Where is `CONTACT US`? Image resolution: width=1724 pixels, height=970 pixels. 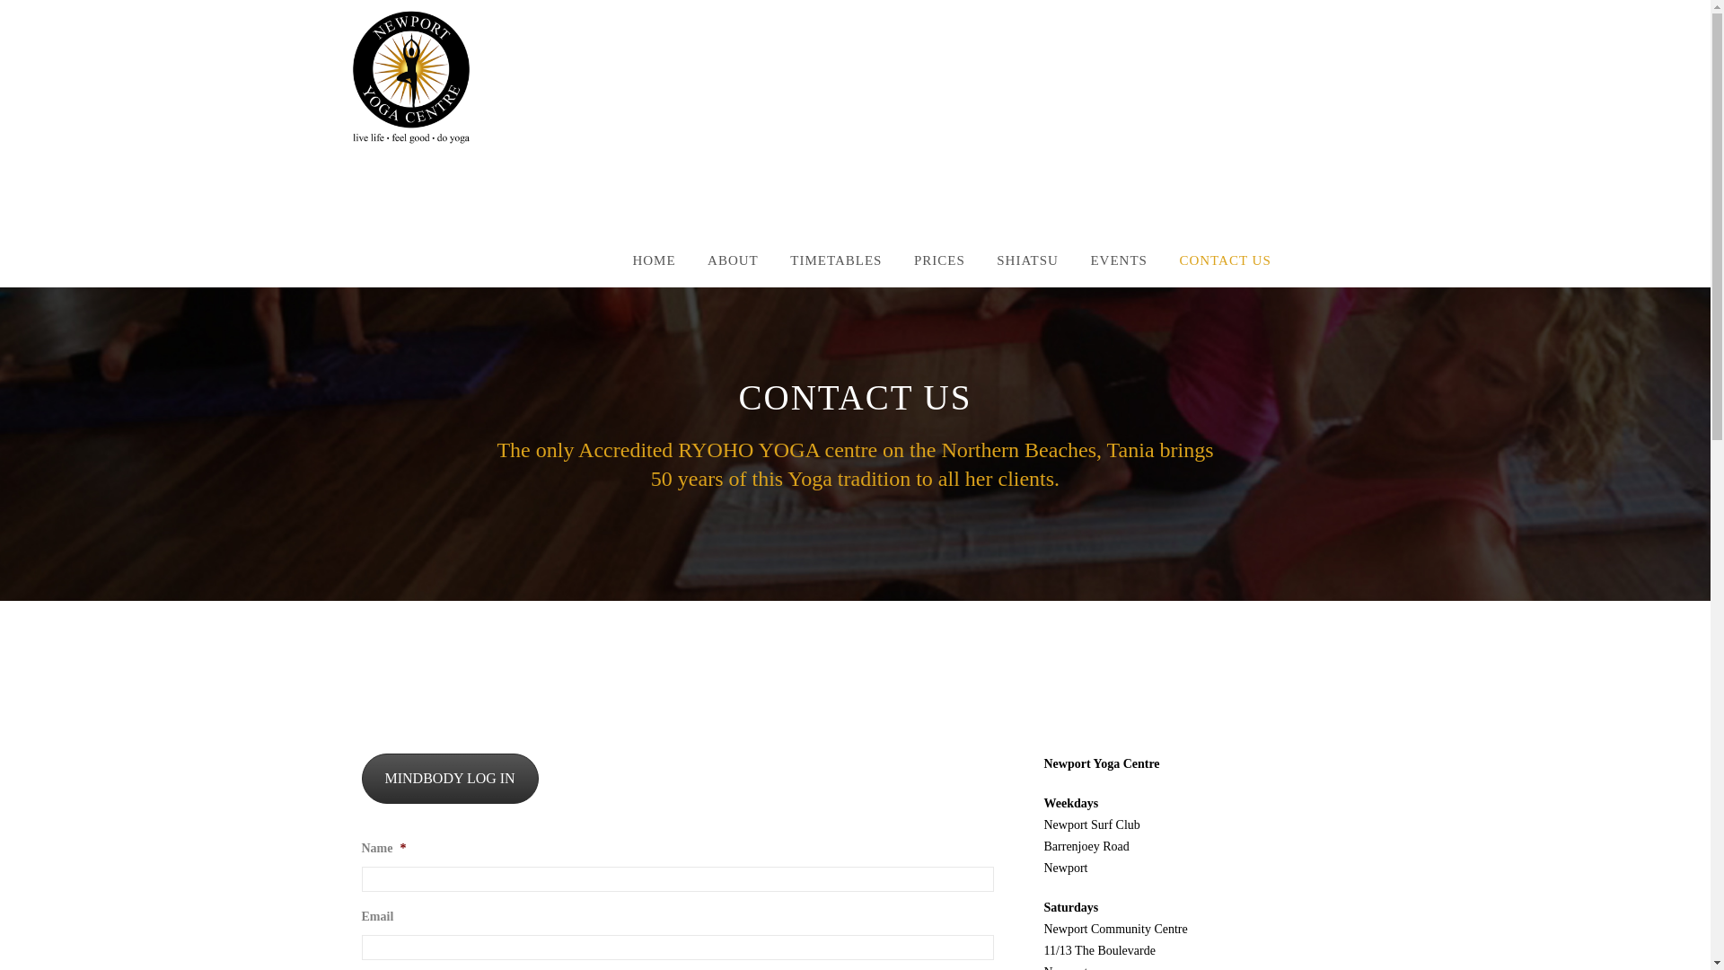 CONTACT US is located at coordinates (1225, 271).